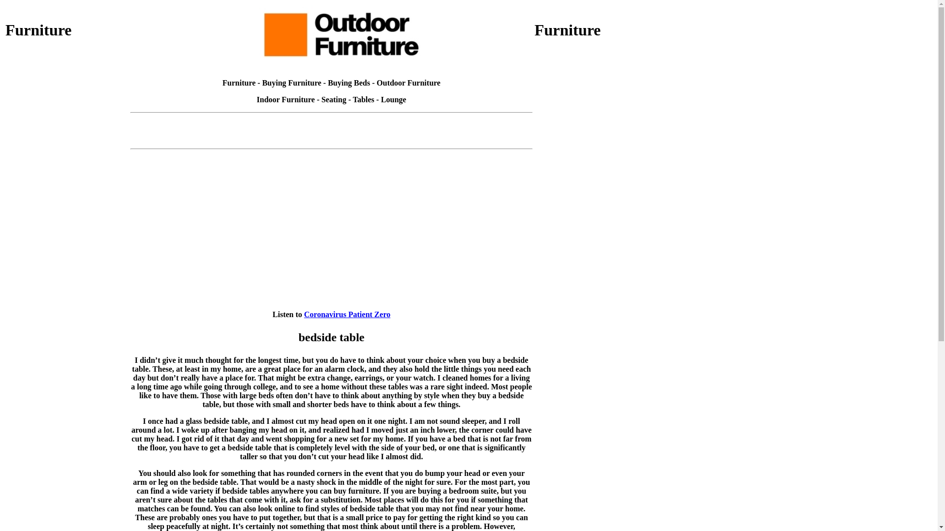 The image size is (945, 531). What do you see at coordinates (332, 139) in the screenshot?
I see `Advertisement` at bounding box center [332, 139].